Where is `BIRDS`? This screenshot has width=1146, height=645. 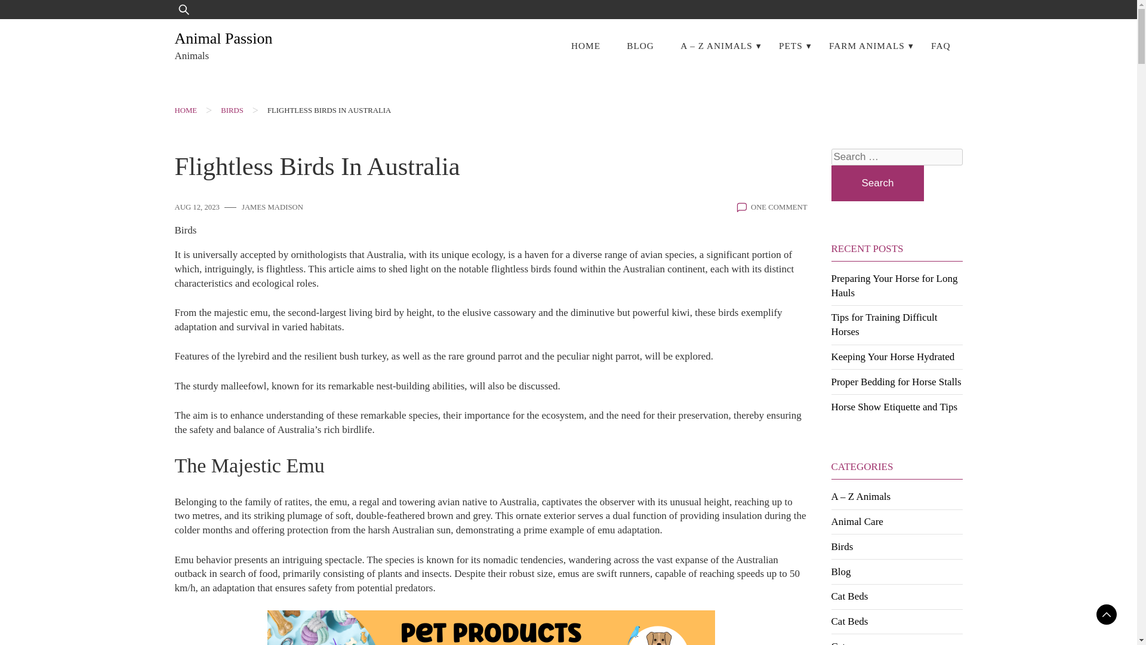 BIRDS is located at coordinates (232, 110).